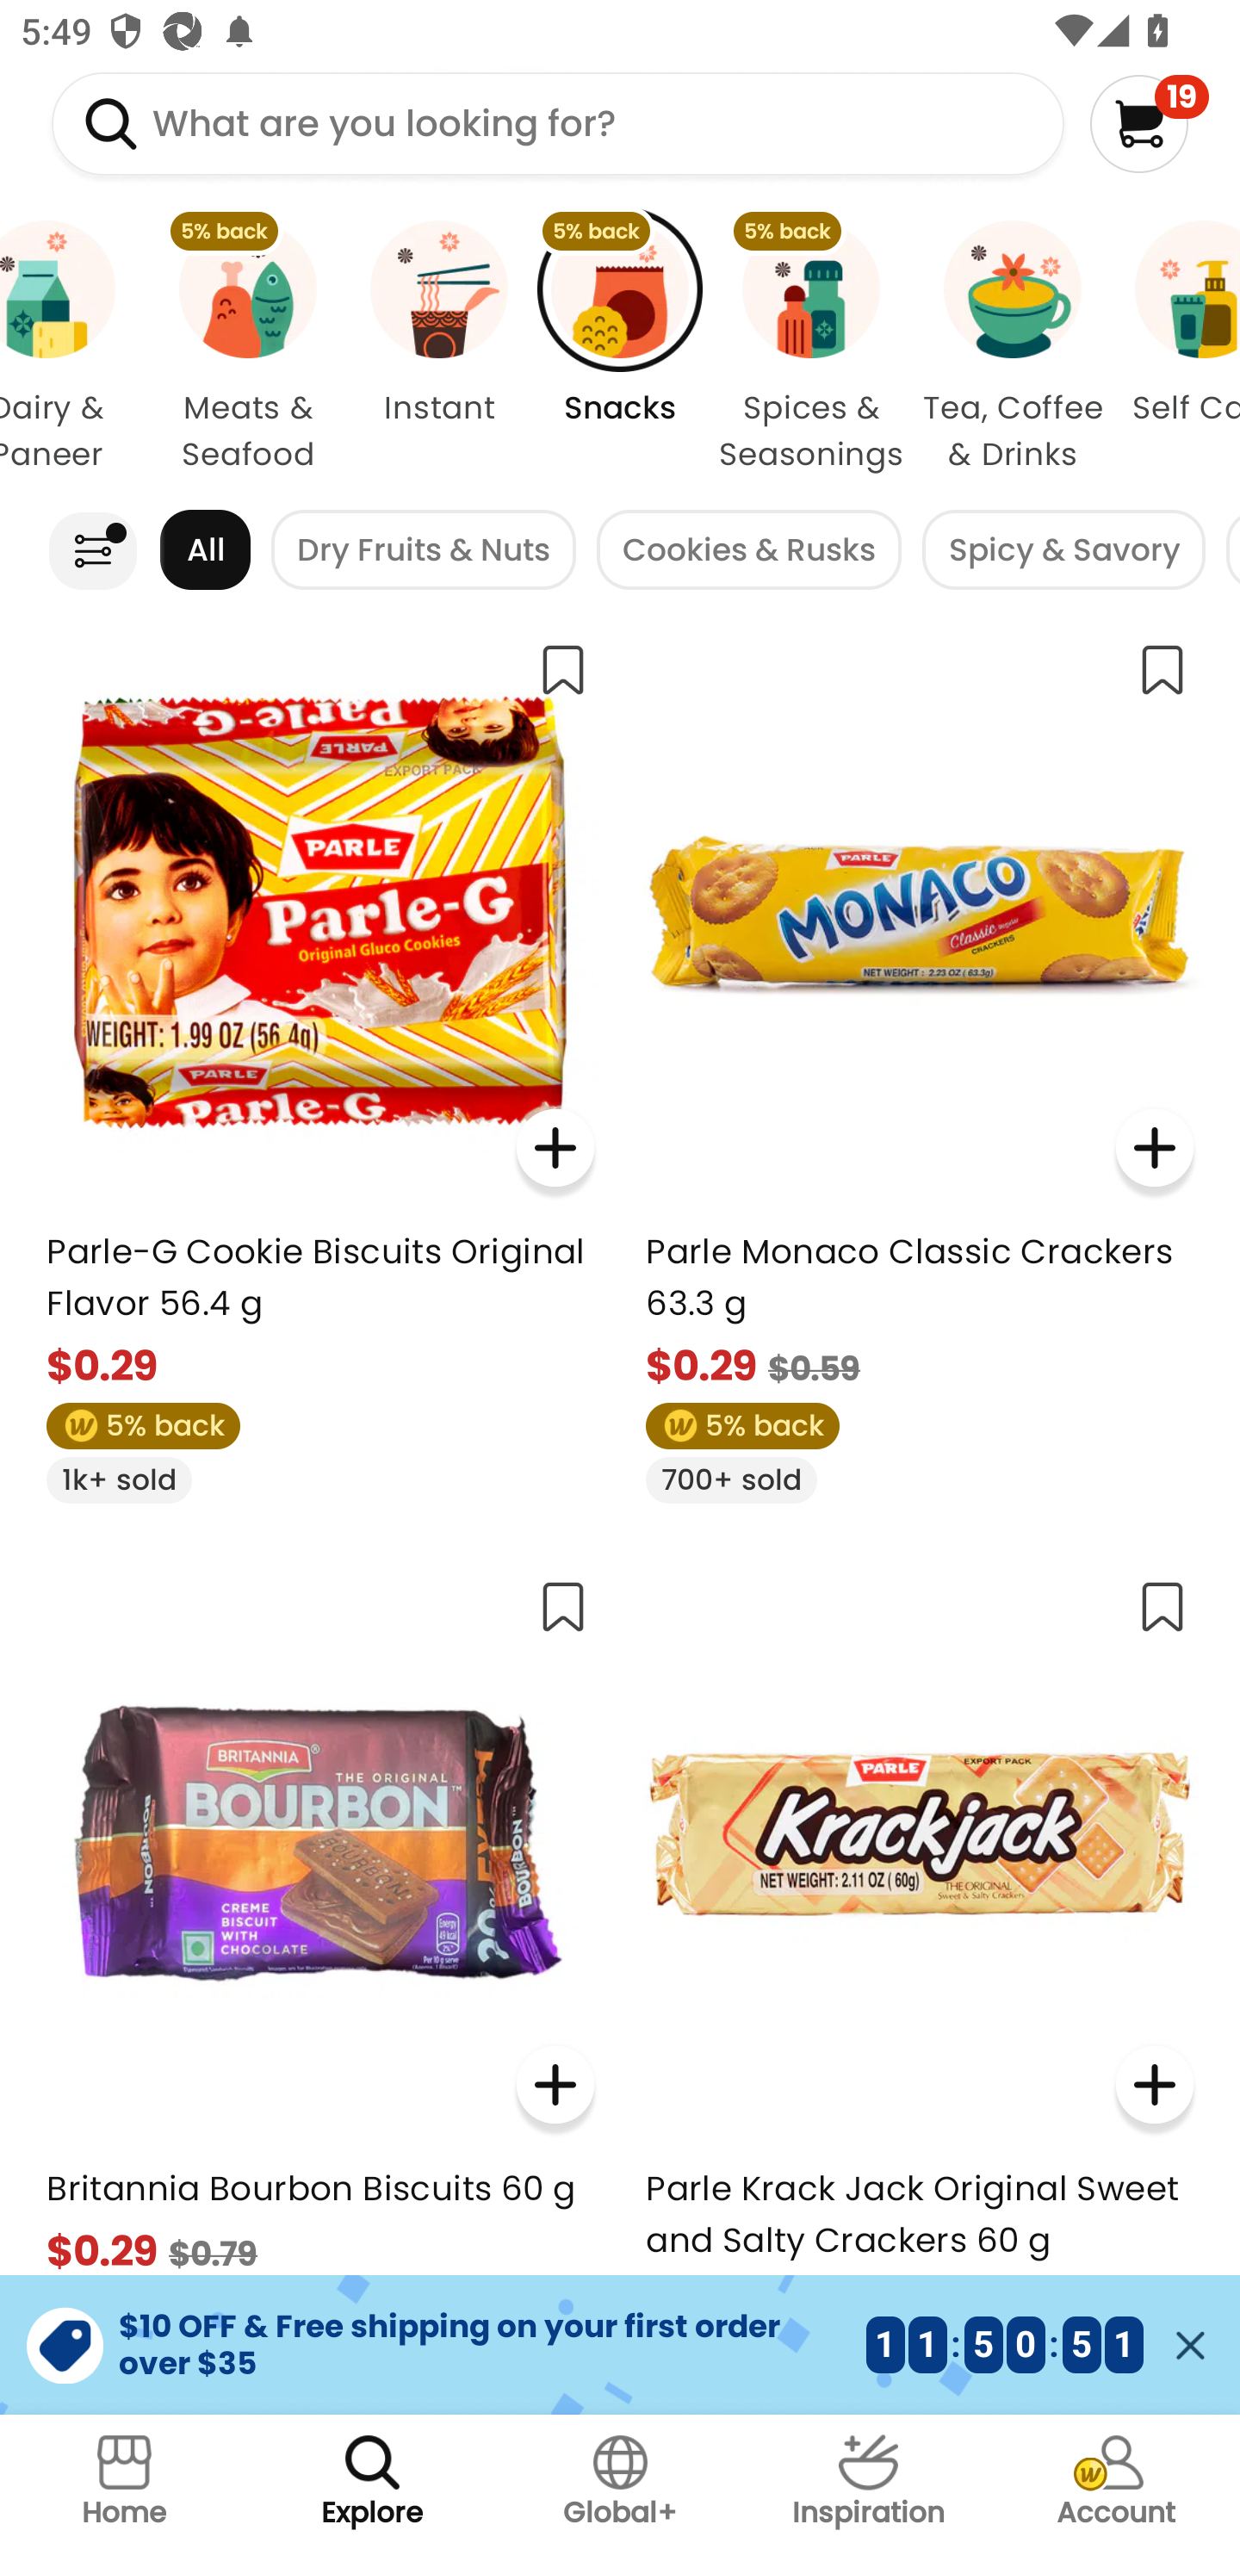 Image resolution: width=1240 pixels, height=2549 pixels. Describe the element at coordinates (620, 348) in the screenshot. I see `5% back Snacks` at that location.